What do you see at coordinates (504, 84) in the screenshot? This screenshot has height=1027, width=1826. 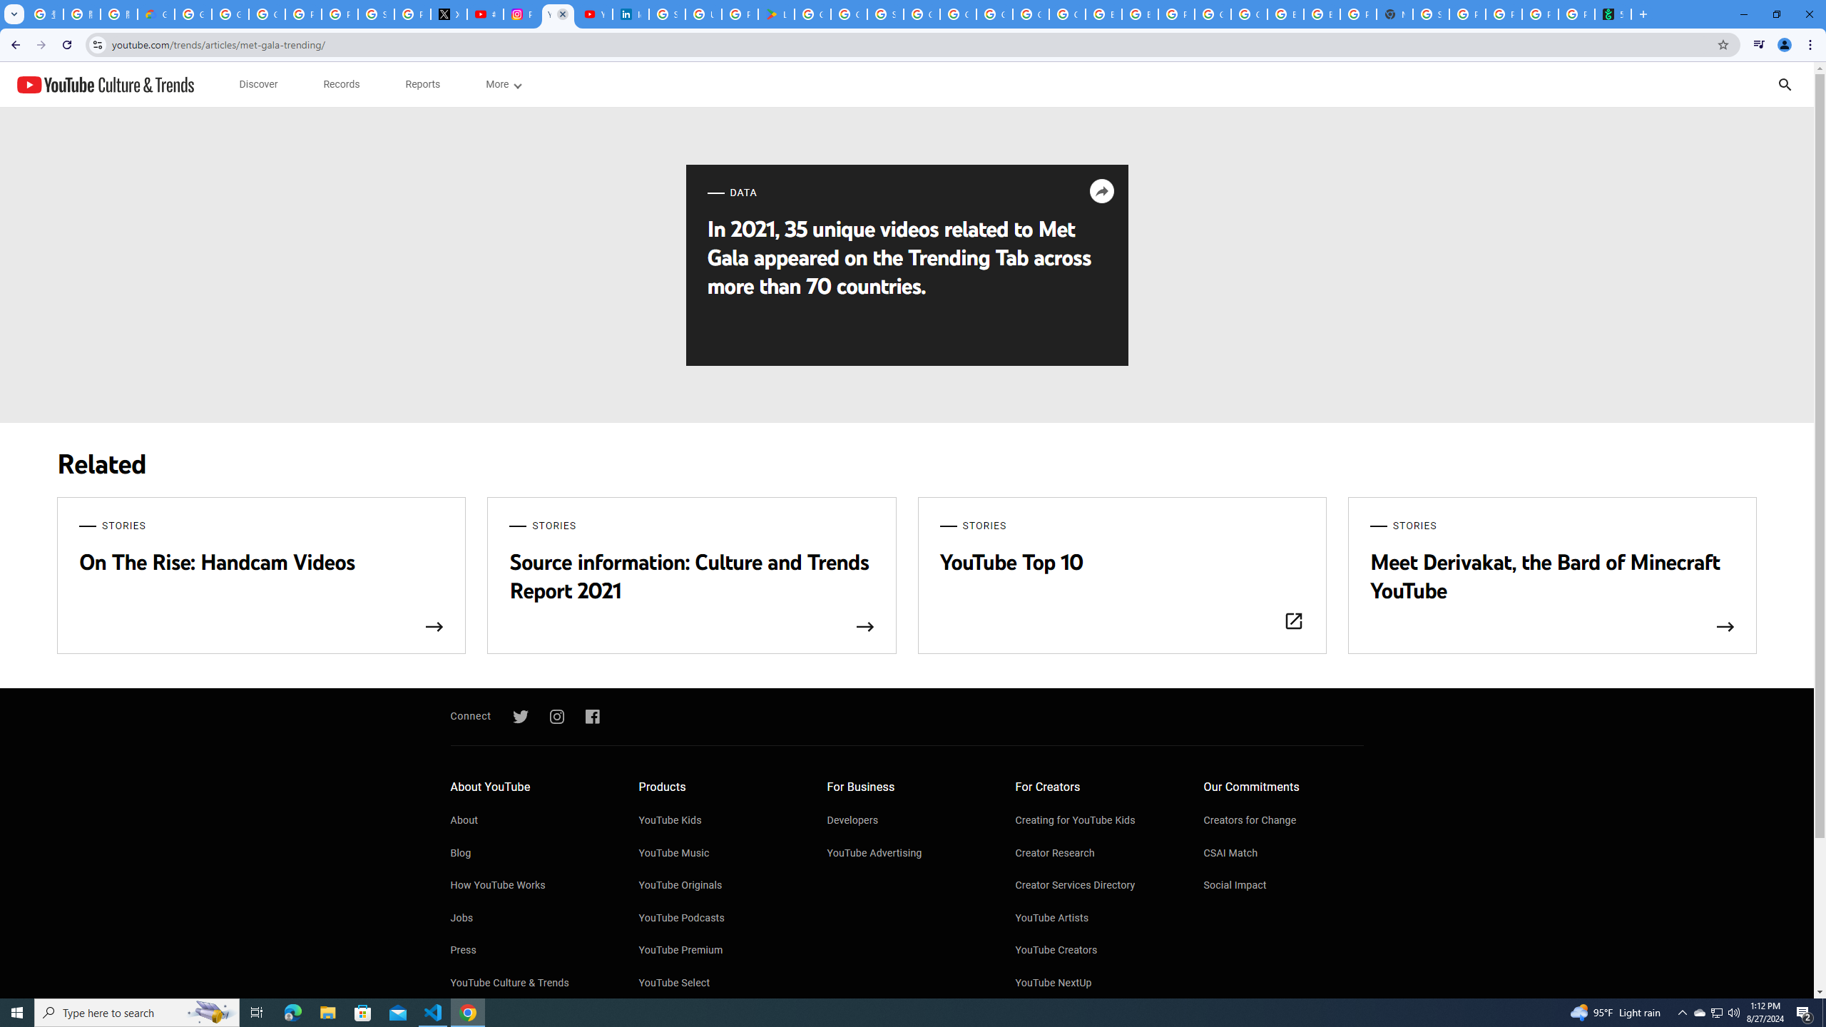 I see `subnav-More menupopup` at bounding box center [504, 84].